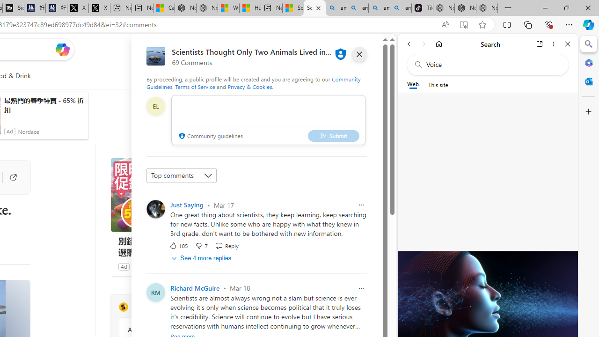 The image size is (599, 337). I want to click on Search the web, so click(492, 65).